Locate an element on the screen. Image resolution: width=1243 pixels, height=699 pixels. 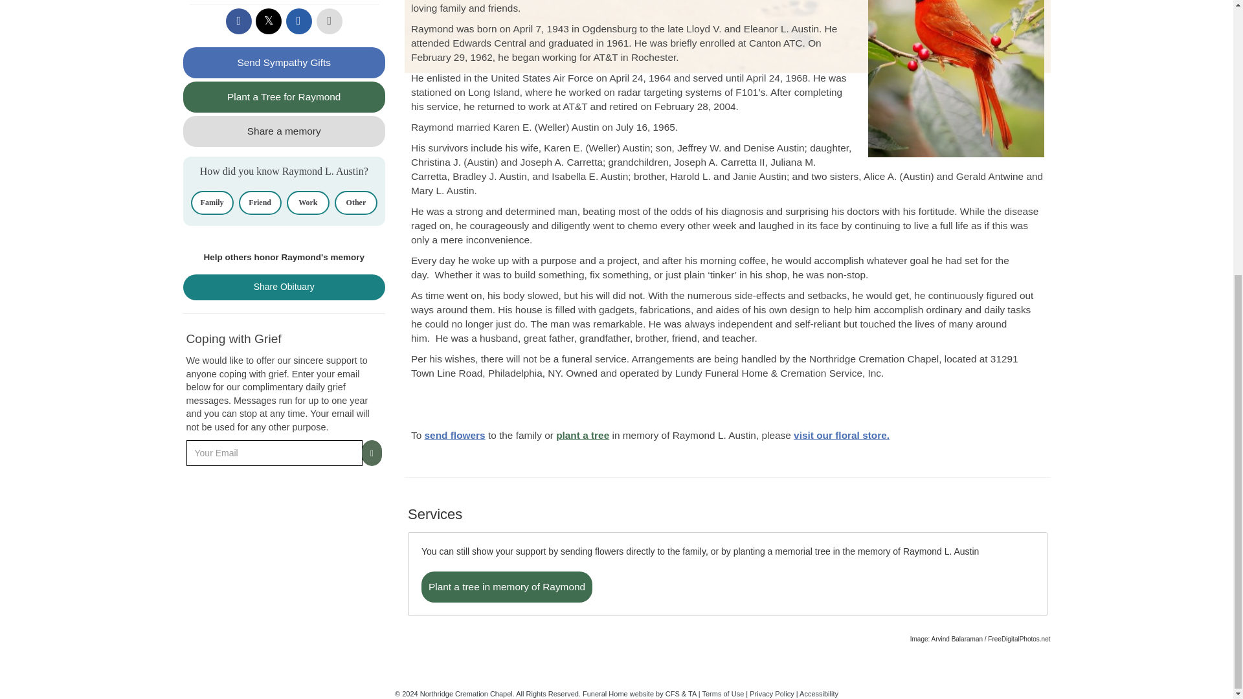
CFS is located at coordinates (672, 693).